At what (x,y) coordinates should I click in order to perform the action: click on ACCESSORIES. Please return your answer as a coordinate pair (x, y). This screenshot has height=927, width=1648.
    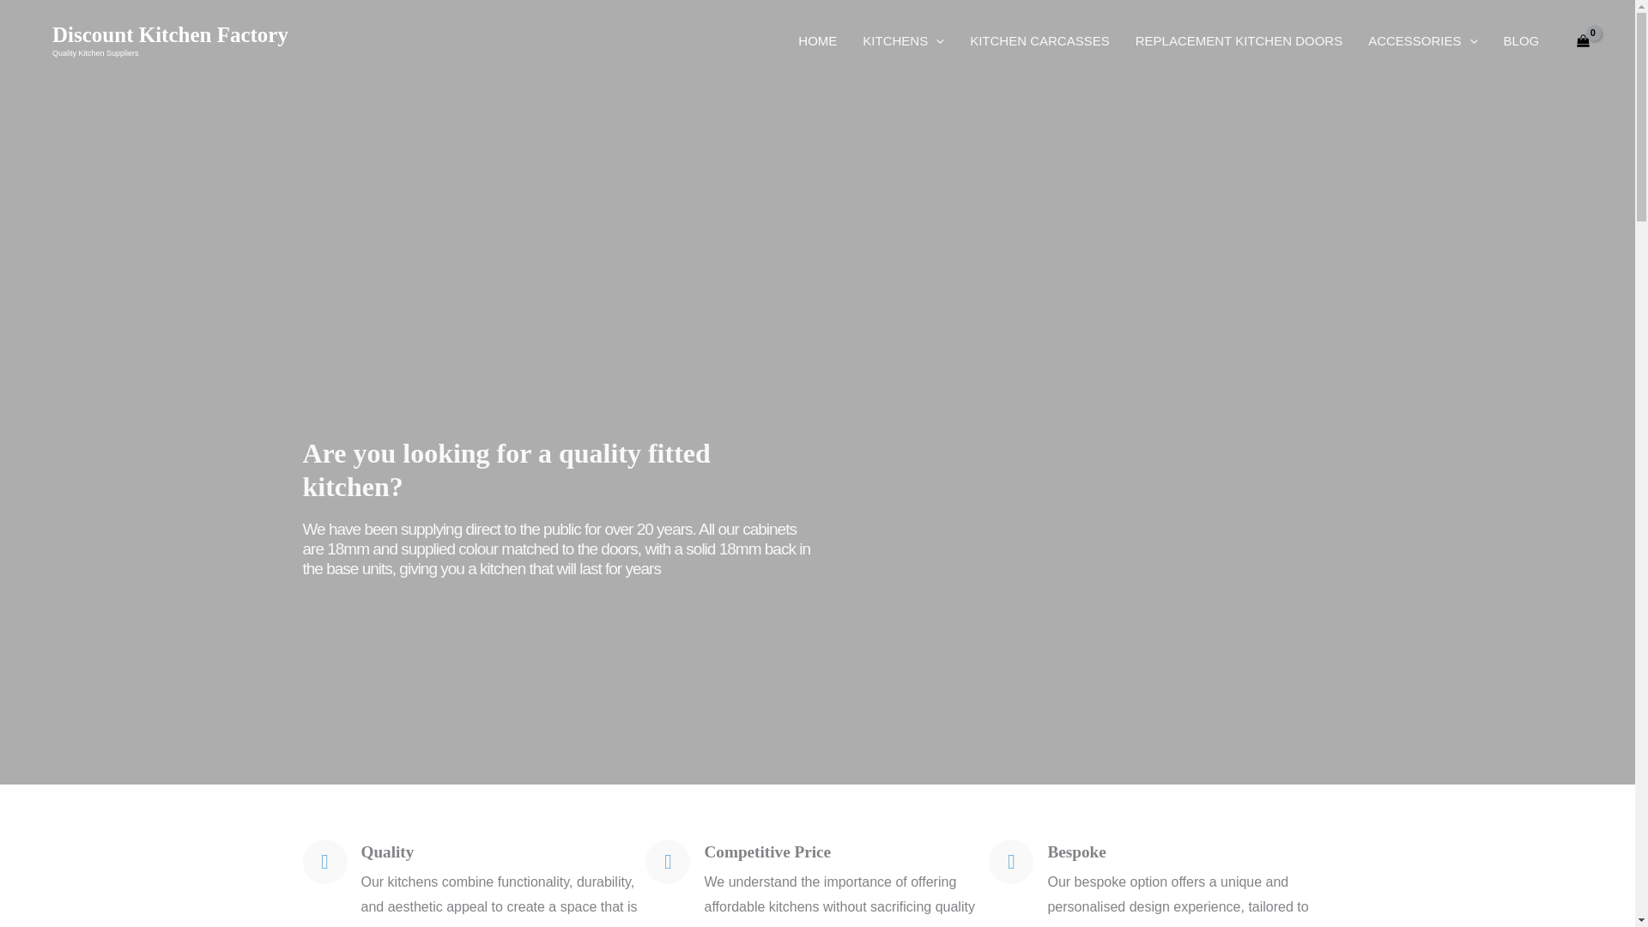
    Looking at the image, I should click on (1421, 41).